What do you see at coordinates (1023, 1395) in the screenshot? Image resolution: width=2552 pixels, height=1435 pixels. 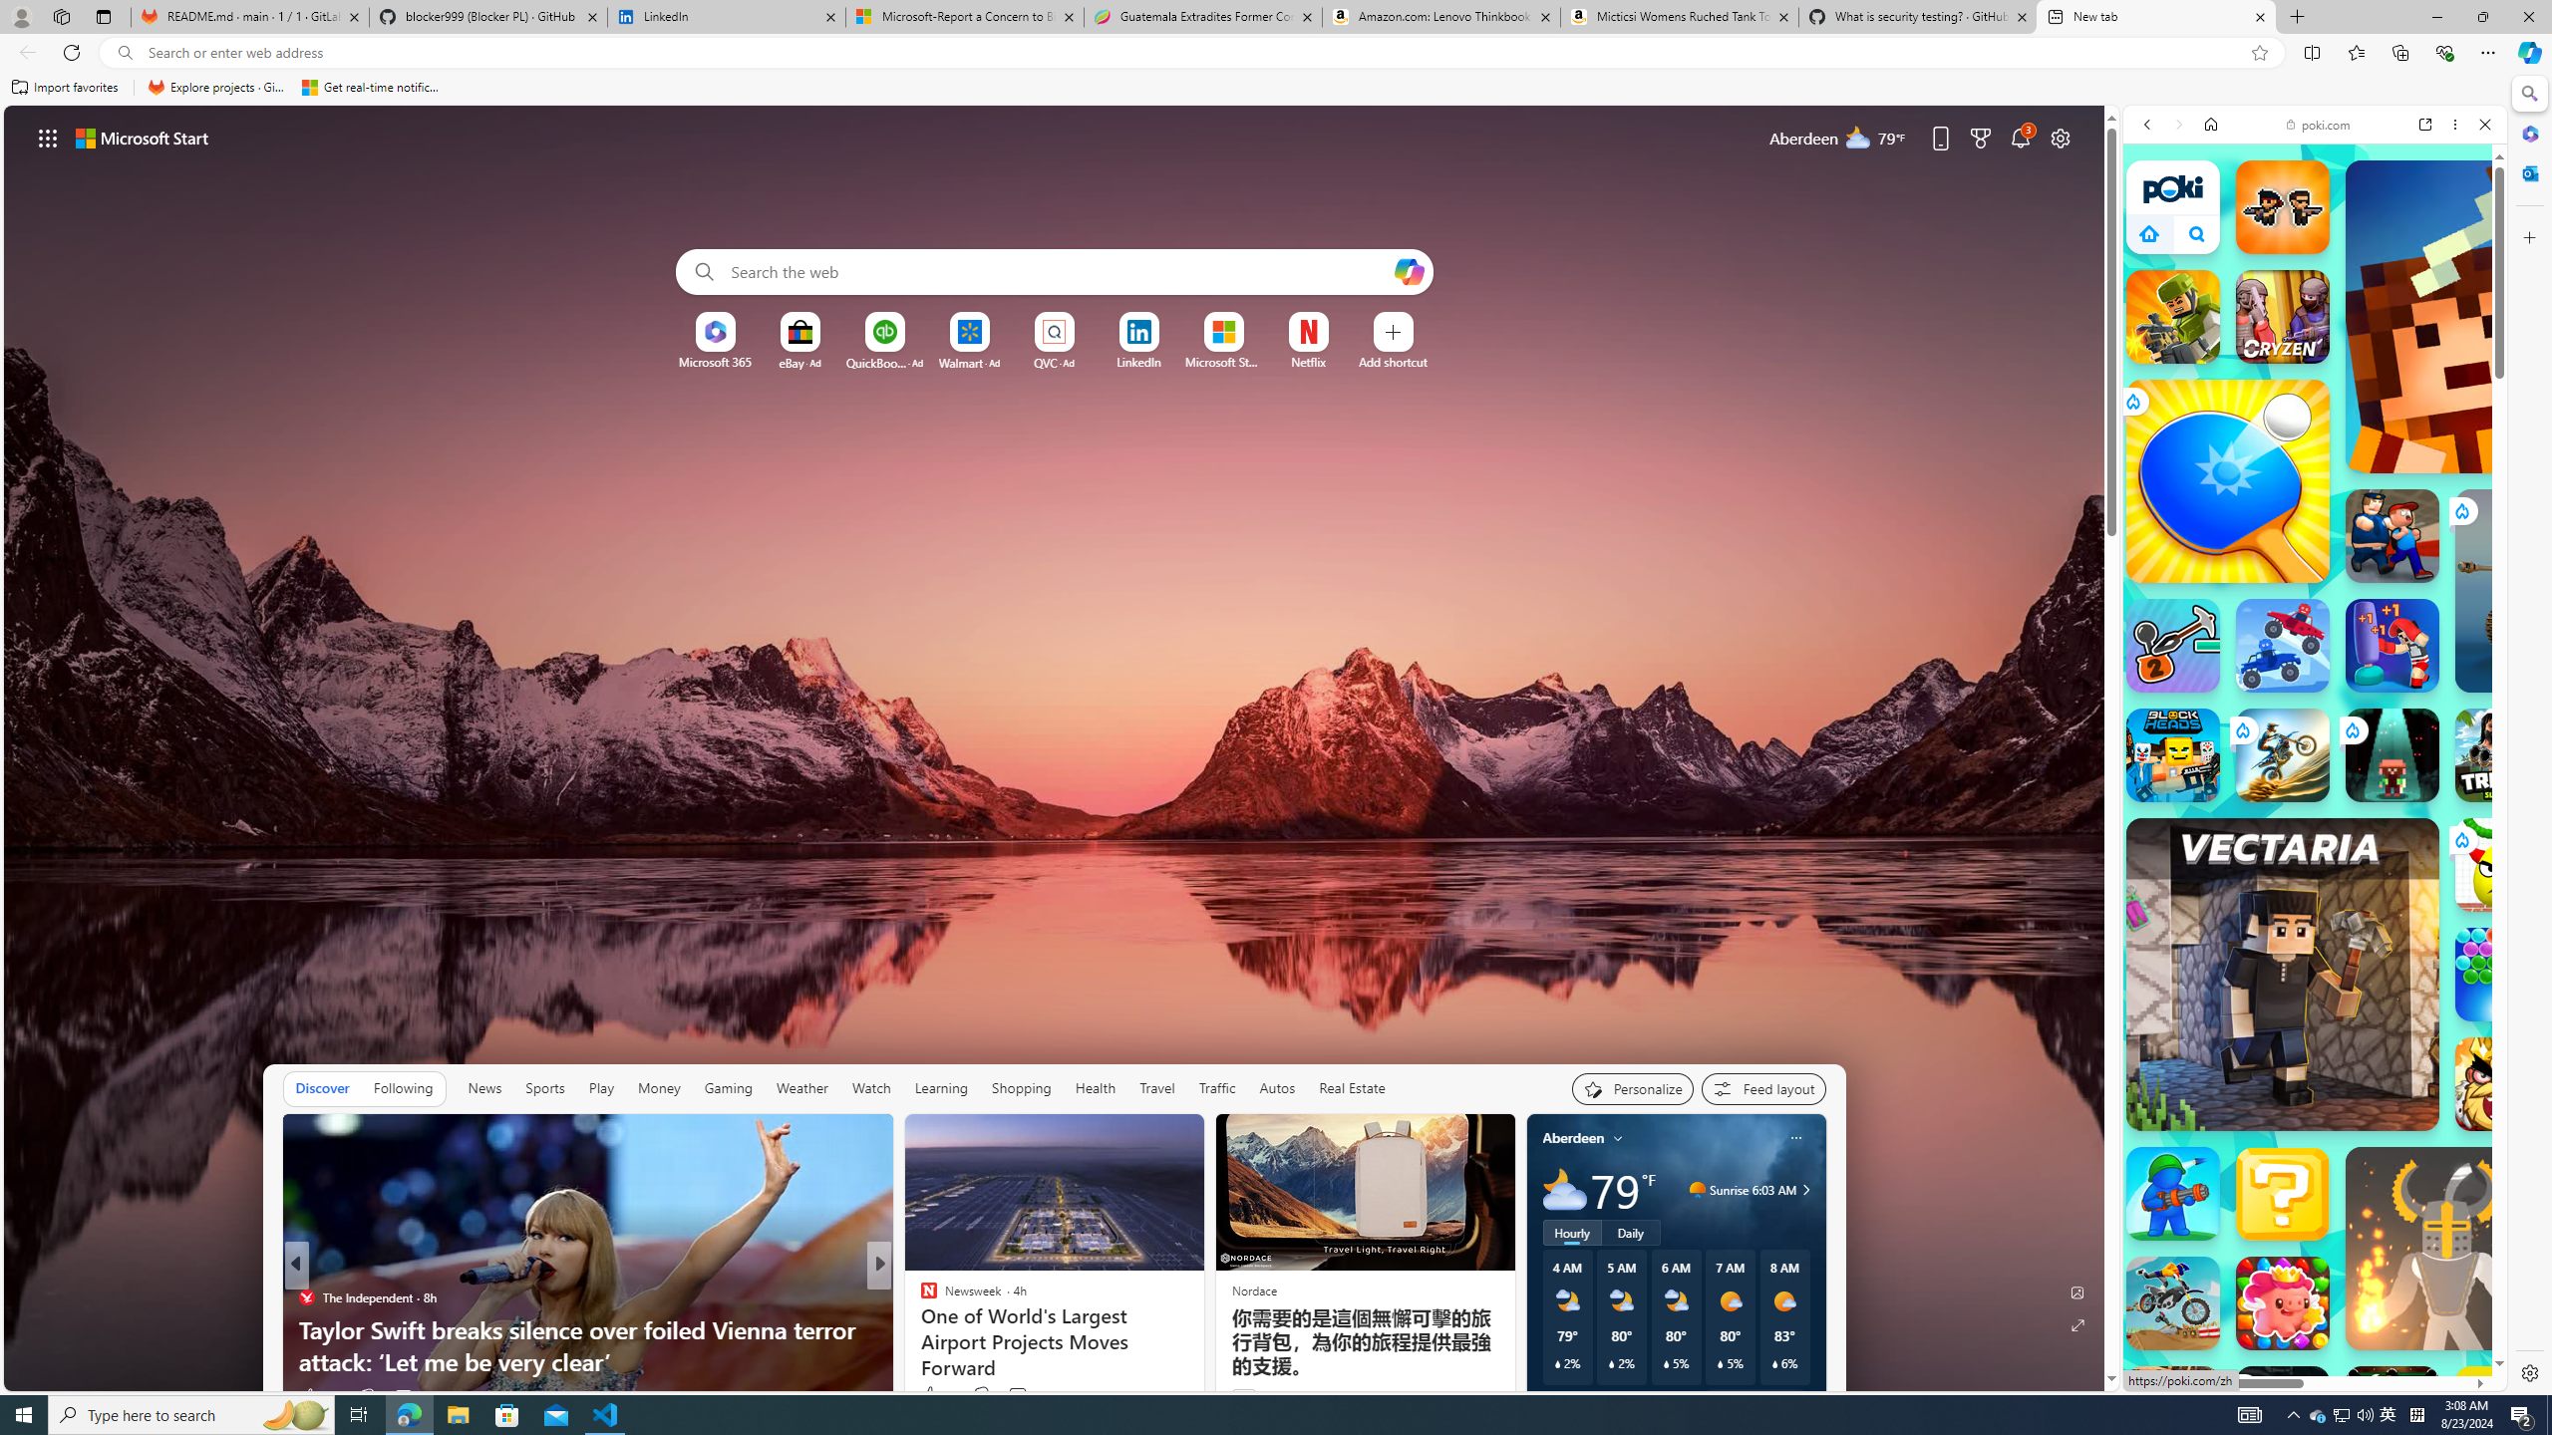 I see `View comments 2 Comment` at bounding box center [1023, 1395].